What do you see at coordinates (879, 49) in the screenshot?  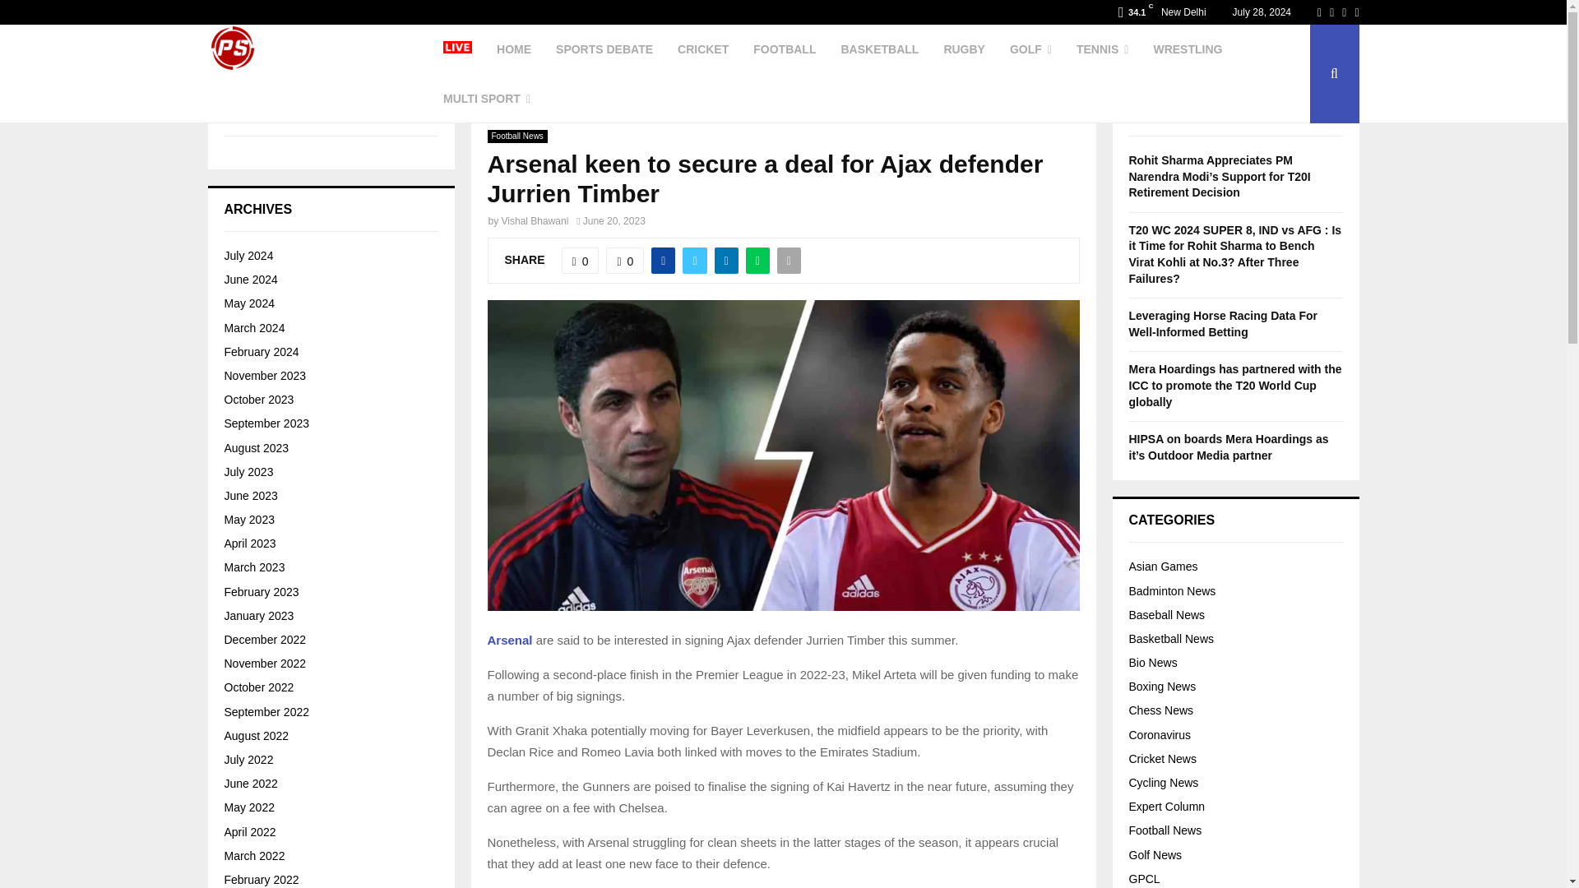 I see `BASKETBALL` at bounding box center [879, 49].